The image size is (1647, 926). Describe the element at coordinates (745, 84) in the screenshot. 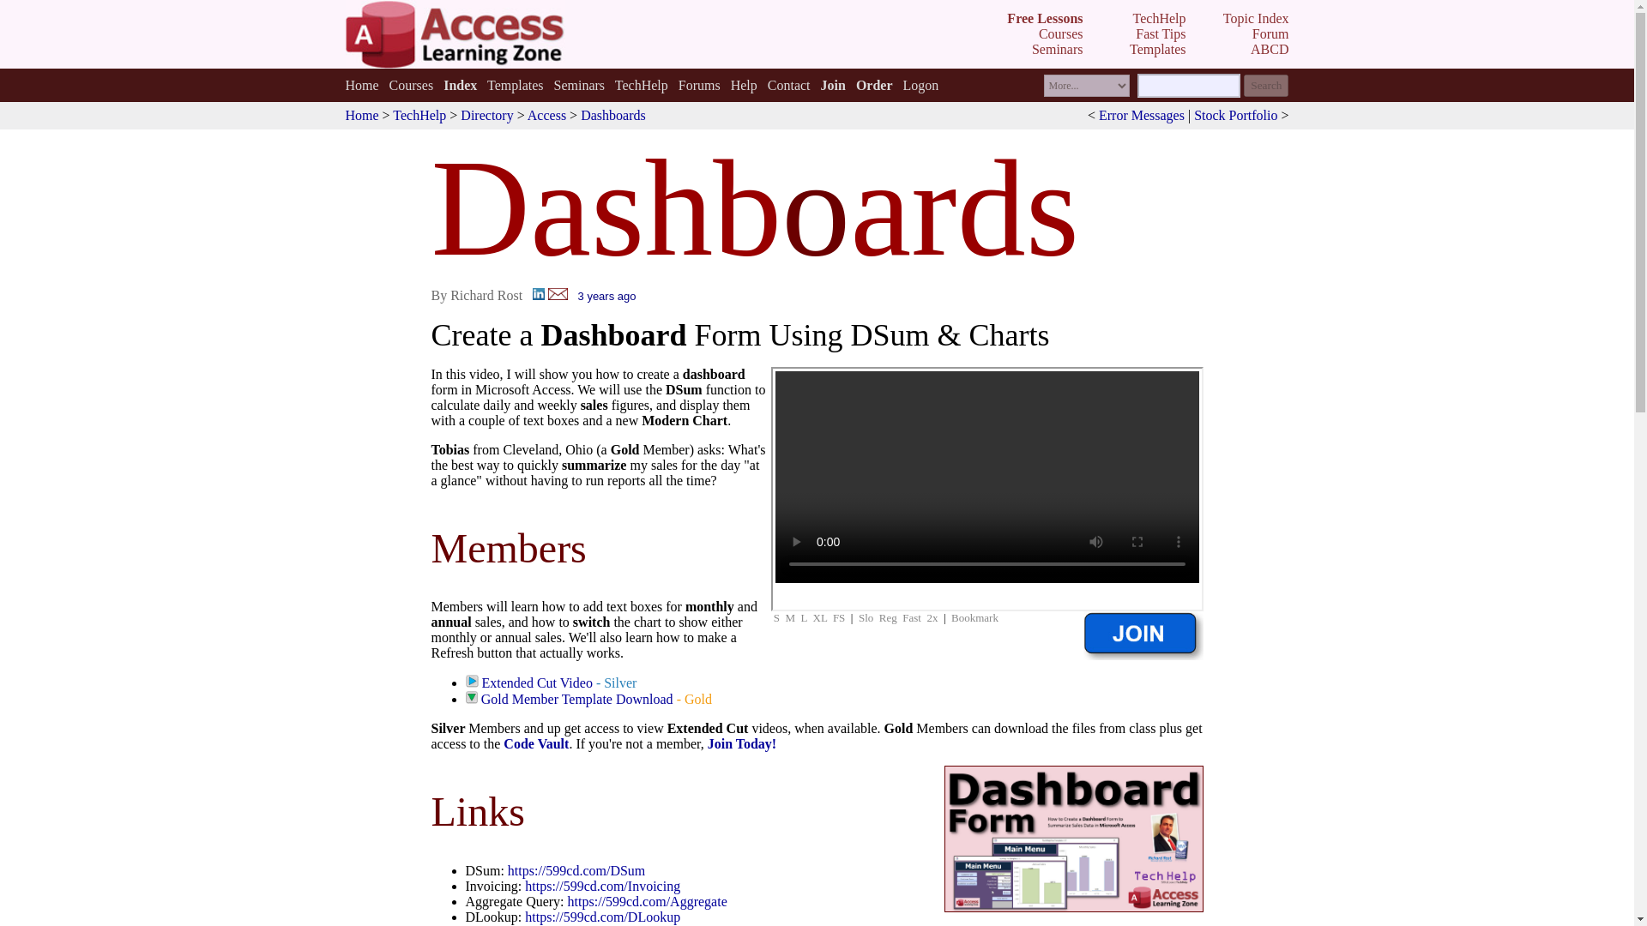

I see `Help` at that location.